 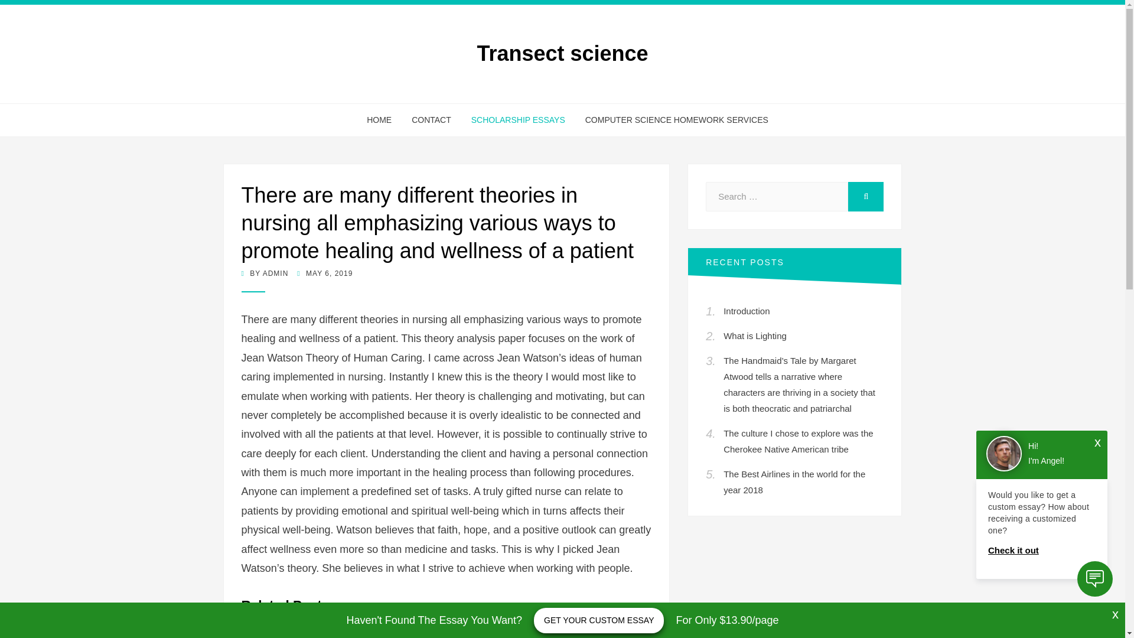 What do you see at coordinates (562, 53) in the screenshot?
I see `Transect science` at bounding box center [562, 53].